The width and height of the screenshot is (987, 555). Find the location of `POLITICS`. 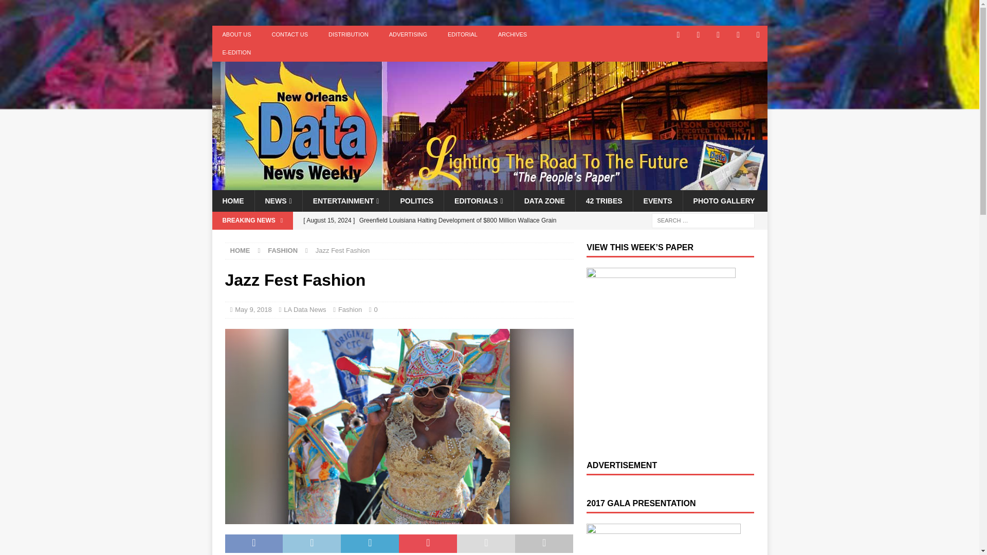

POLITICS is located at coordinates (416, 200).